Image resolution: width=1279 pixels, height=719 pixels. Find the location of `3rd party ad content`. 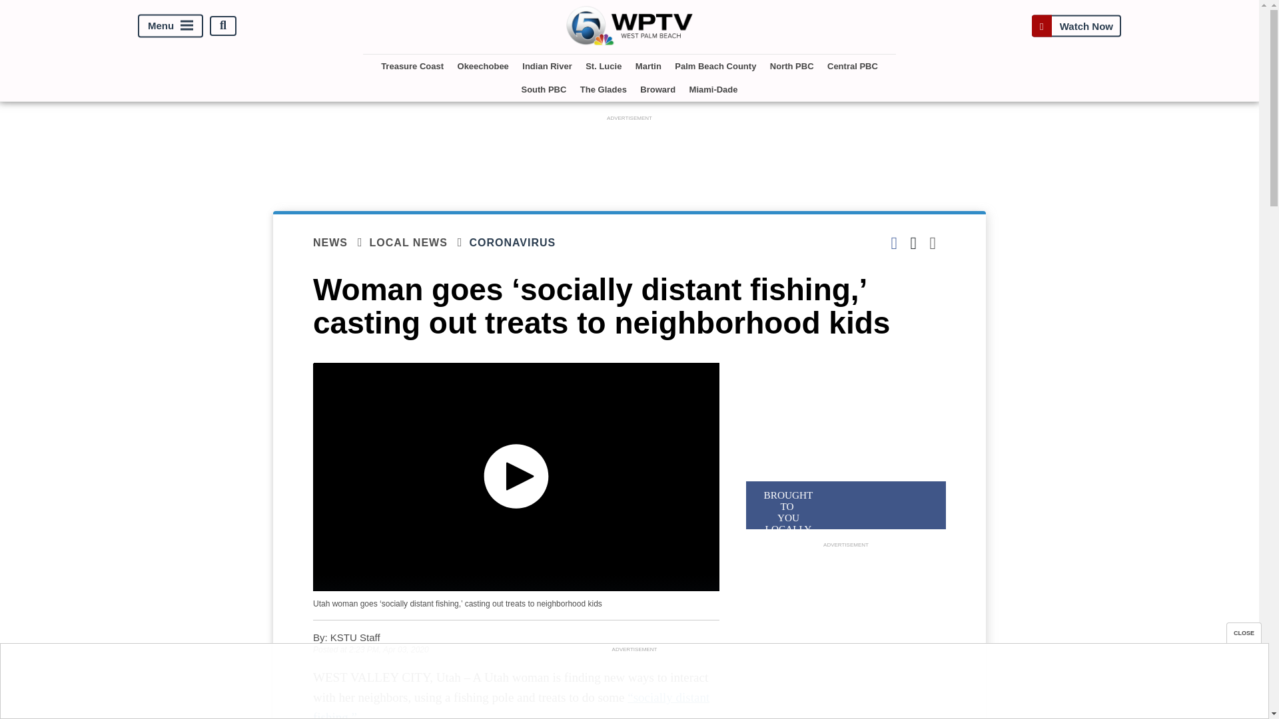

3rd party ad content is located at coordinates (630, 154).